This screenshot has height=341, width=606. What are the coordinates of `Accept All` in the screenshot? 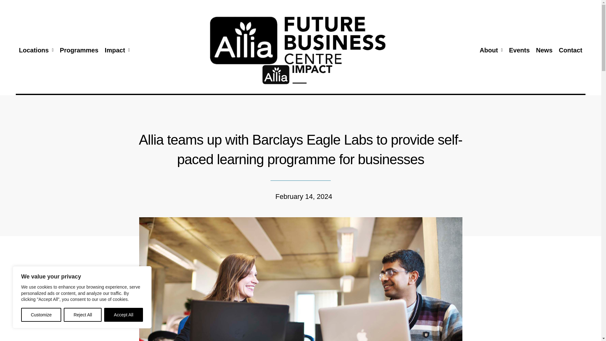 It's located at (124, 315).